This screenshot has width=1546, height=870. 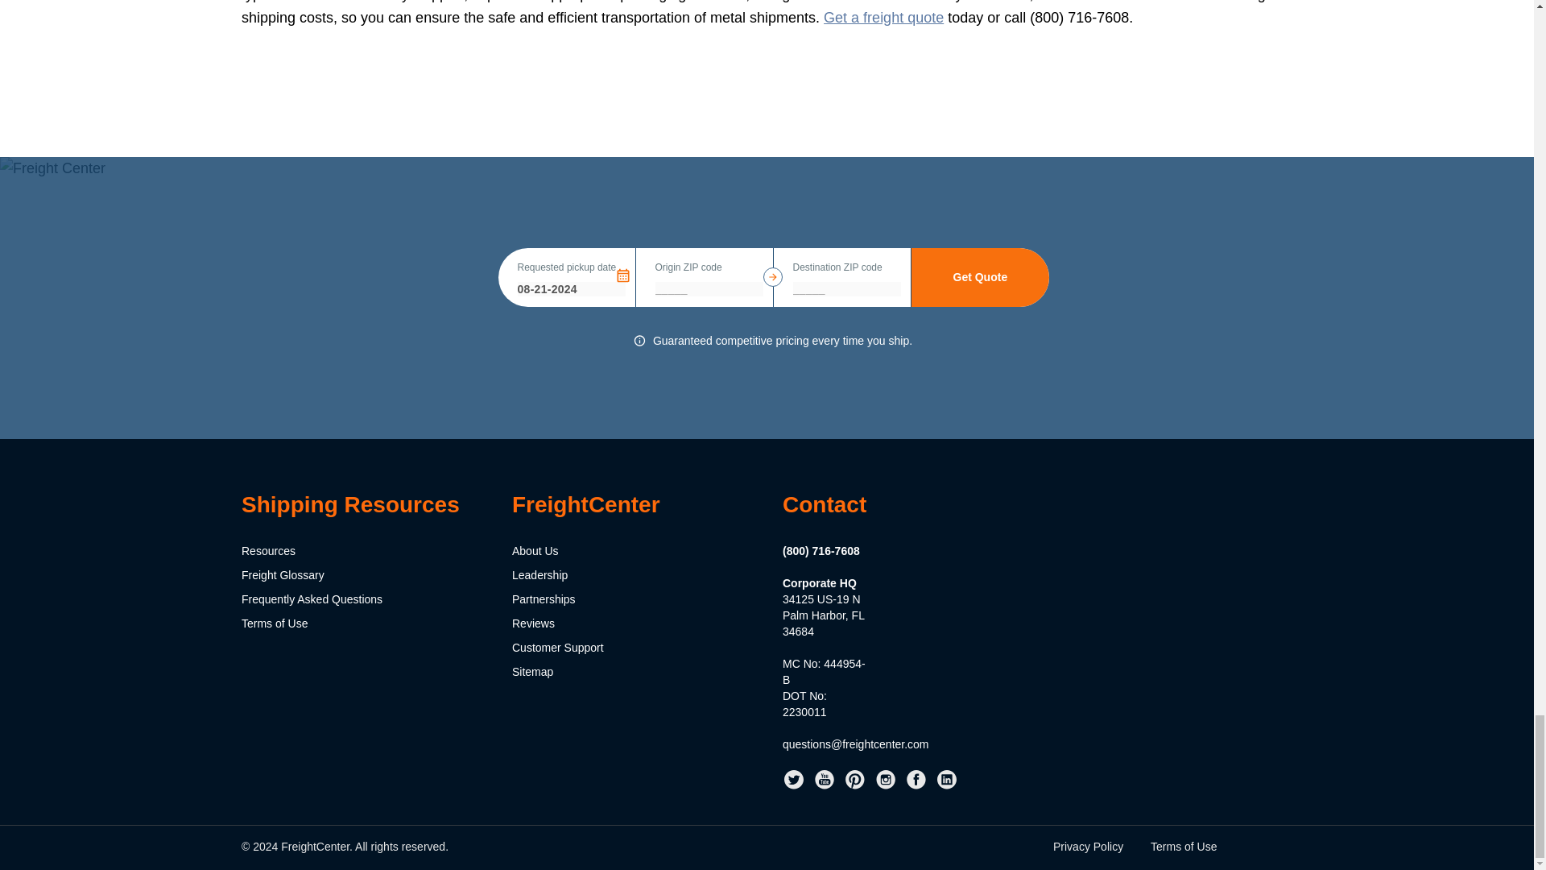 I want to click on Frequently Asked Questions, so click(x=311, y=599).